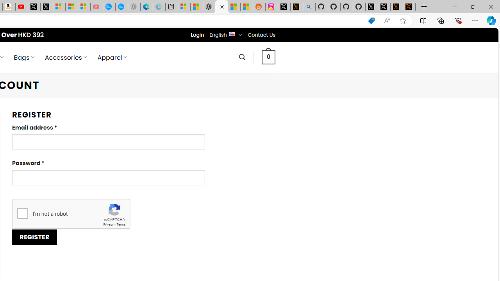 This screenshot has width=500, height=281. What do you see at coordinates (296, 7) in the screenshot?
I see `help.x.com | 524: A timeout occurred` at bounding box center [296, 7].